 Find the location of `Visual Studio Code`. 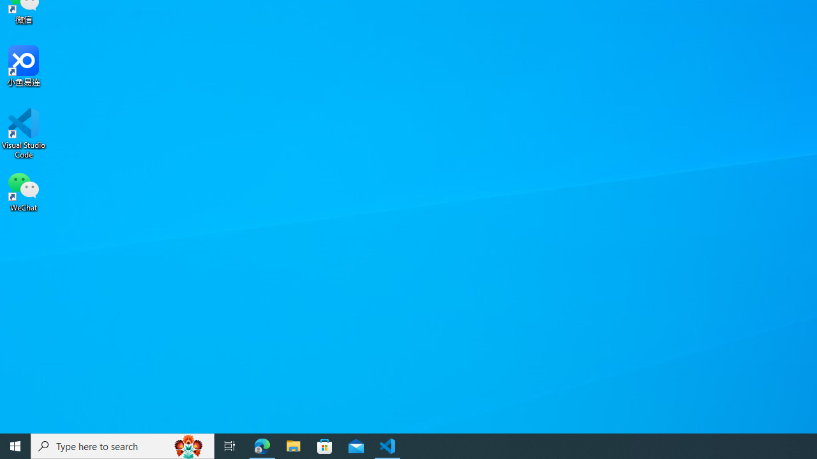

Visual Studio Code is located at coordinates (24, 133).